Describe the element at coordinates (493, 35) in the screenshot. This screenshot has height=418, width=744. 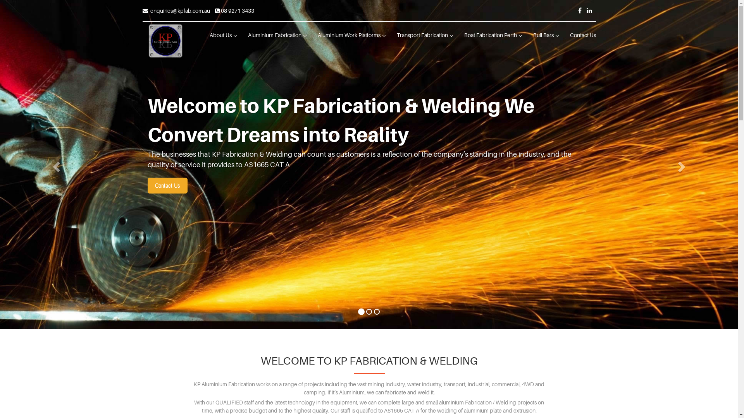
I see `Boat Fabrication Perth` at that location.